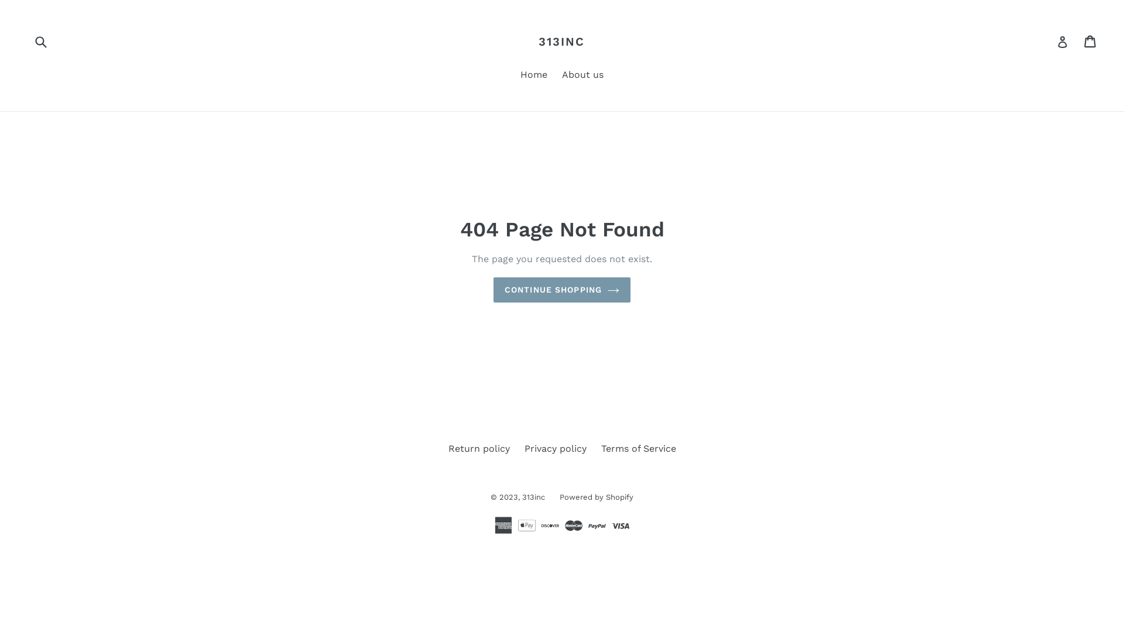 This screenshot has height=632, width=1124. Describe the element at coordinates (556, 448) in the screenshot. I see `Privacy policy` at that location.